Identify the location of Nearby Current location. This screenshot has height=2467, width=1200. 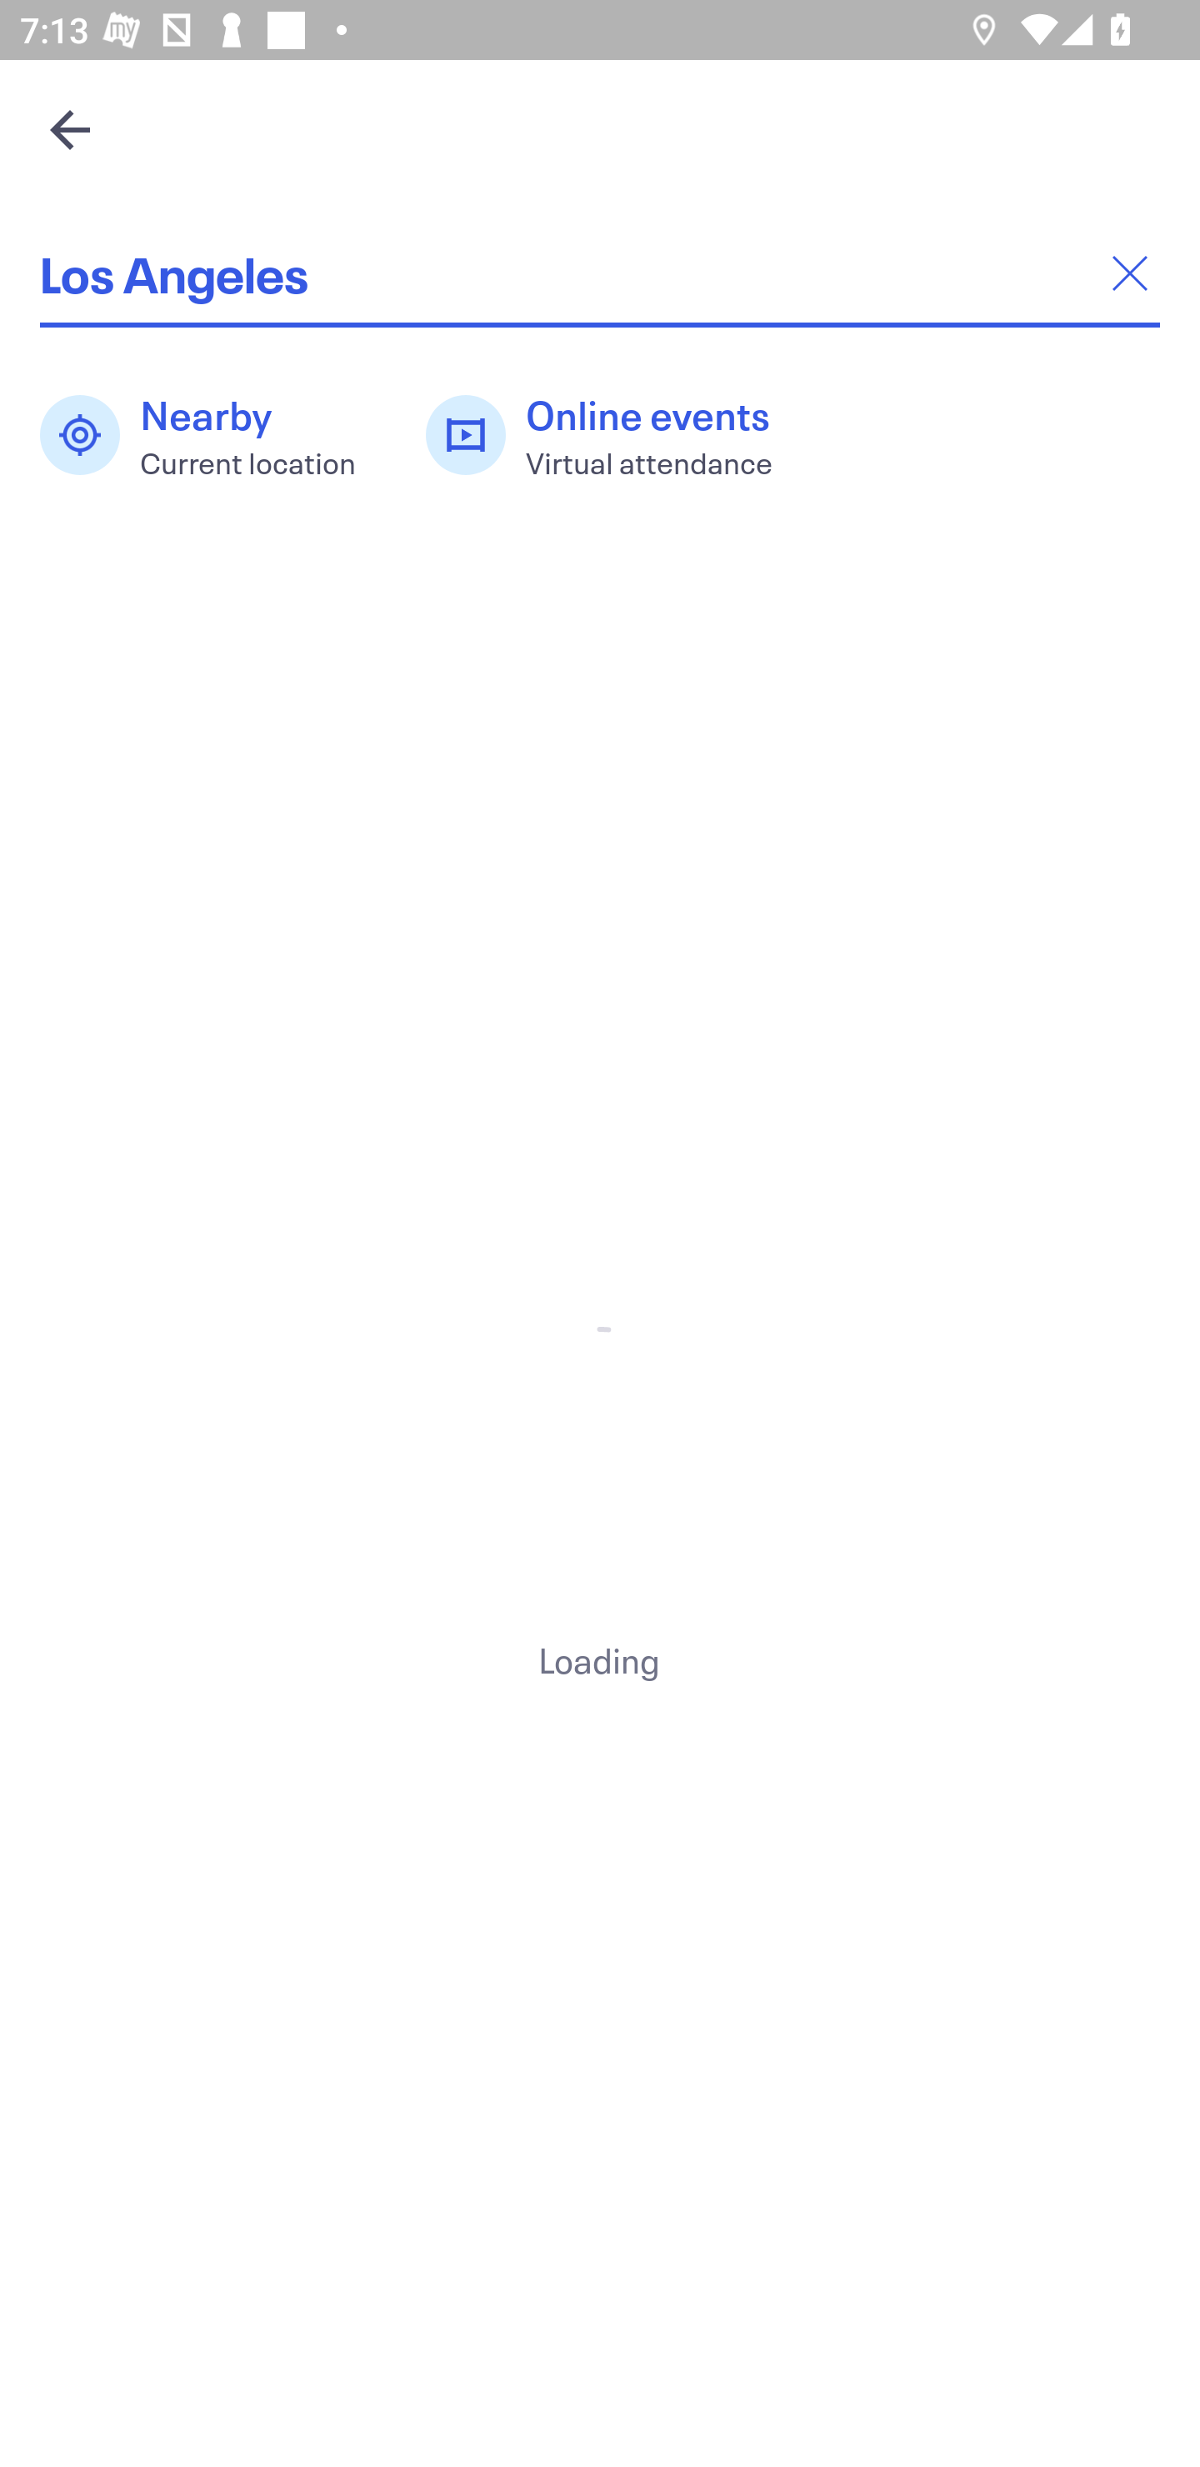
(212, 435).